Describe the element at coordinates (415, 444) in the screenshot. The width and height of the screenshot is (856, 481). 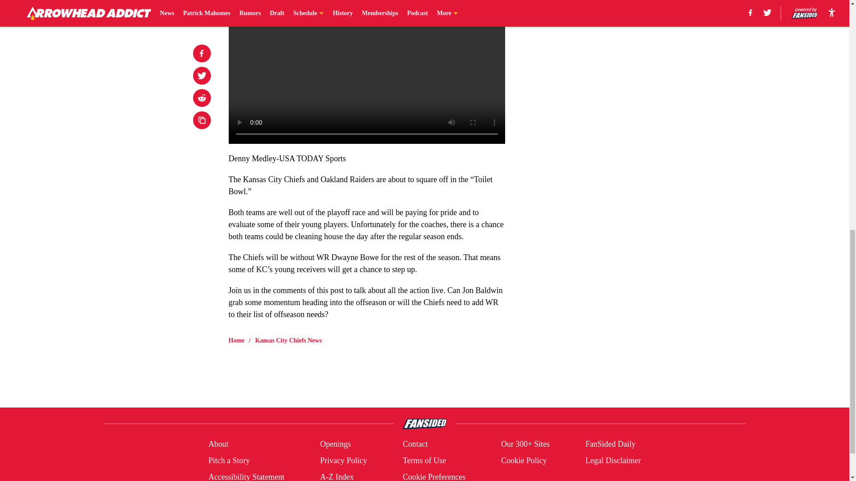
I see `Contact` at that location.